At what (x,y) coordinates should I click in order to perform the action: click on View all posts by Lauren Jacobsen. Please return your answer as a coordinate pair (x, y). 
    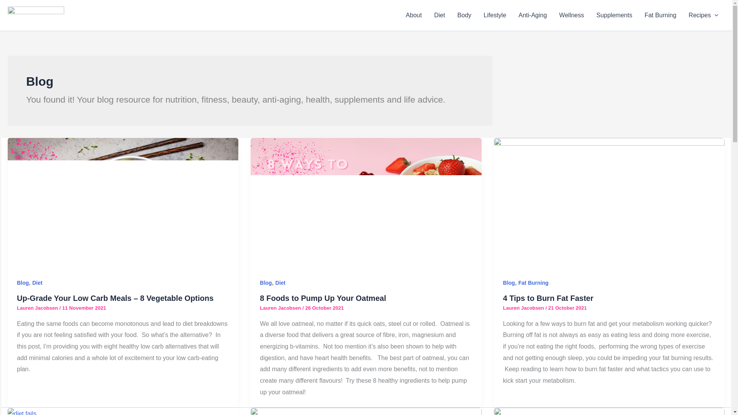
    Looking at the image, I should click on (281, 307).